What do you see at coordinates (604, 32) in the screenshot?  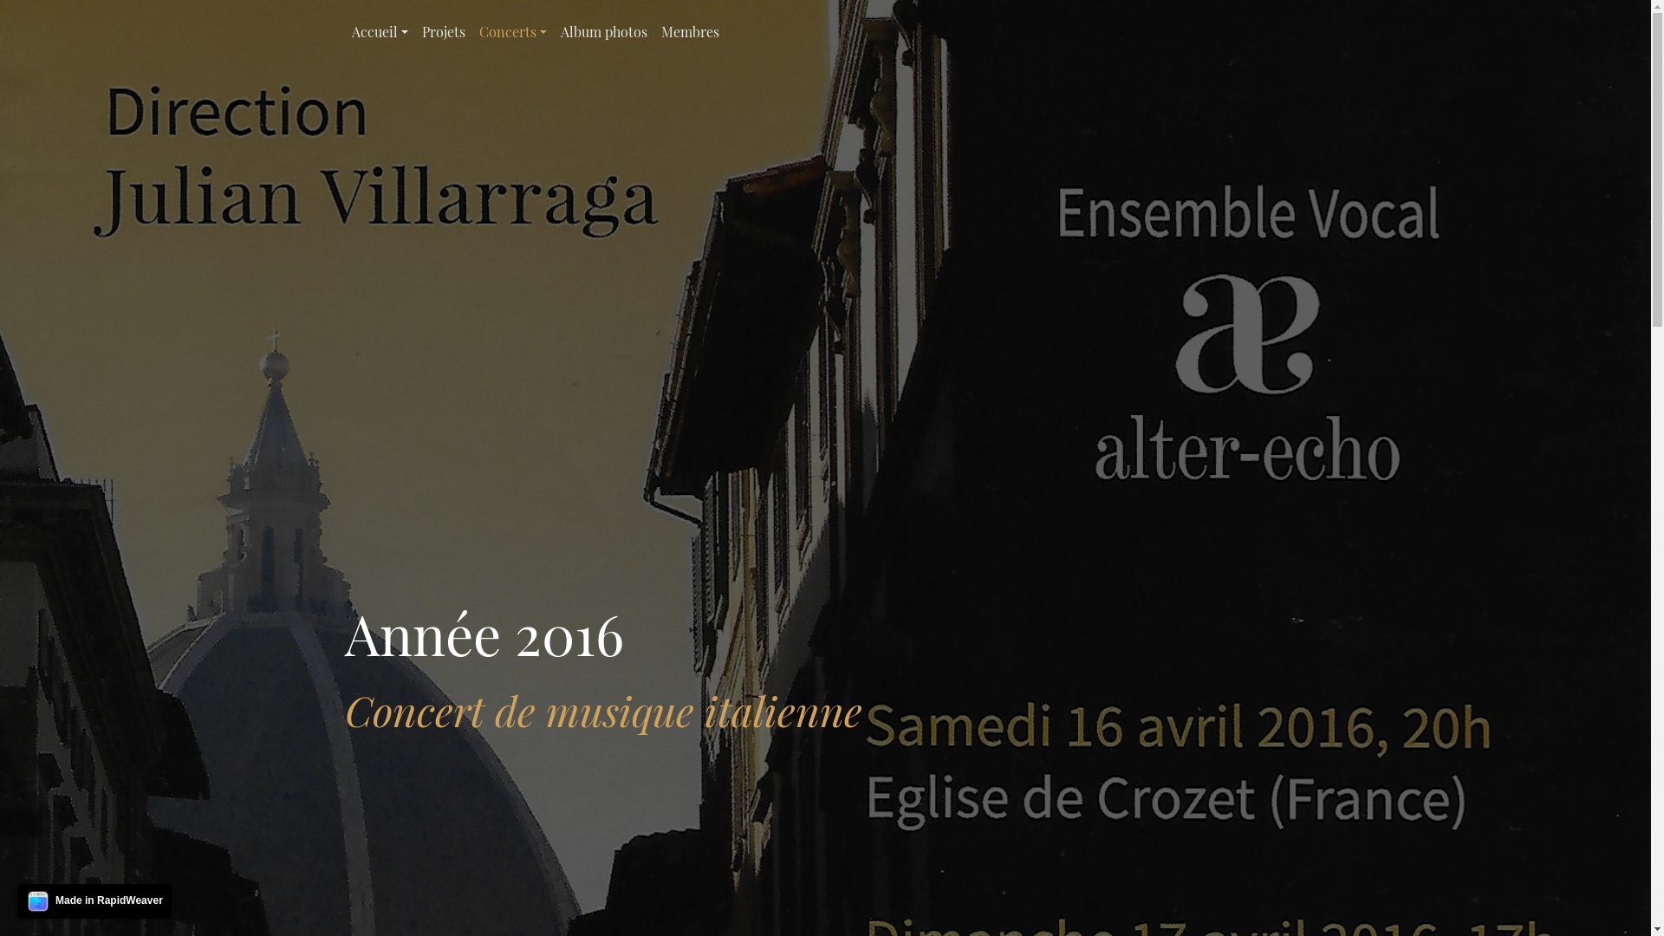 I see `Album photos` at bounding box center [604, 32].